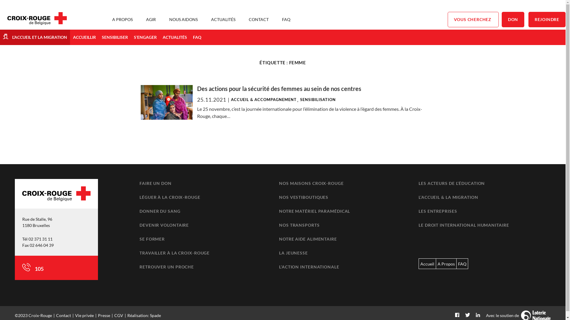  Describe the element at coordinates (464, 225) in the screenshot. I see `LE DROIT INTERNATIONAL HUMANITAIRE` at that location.